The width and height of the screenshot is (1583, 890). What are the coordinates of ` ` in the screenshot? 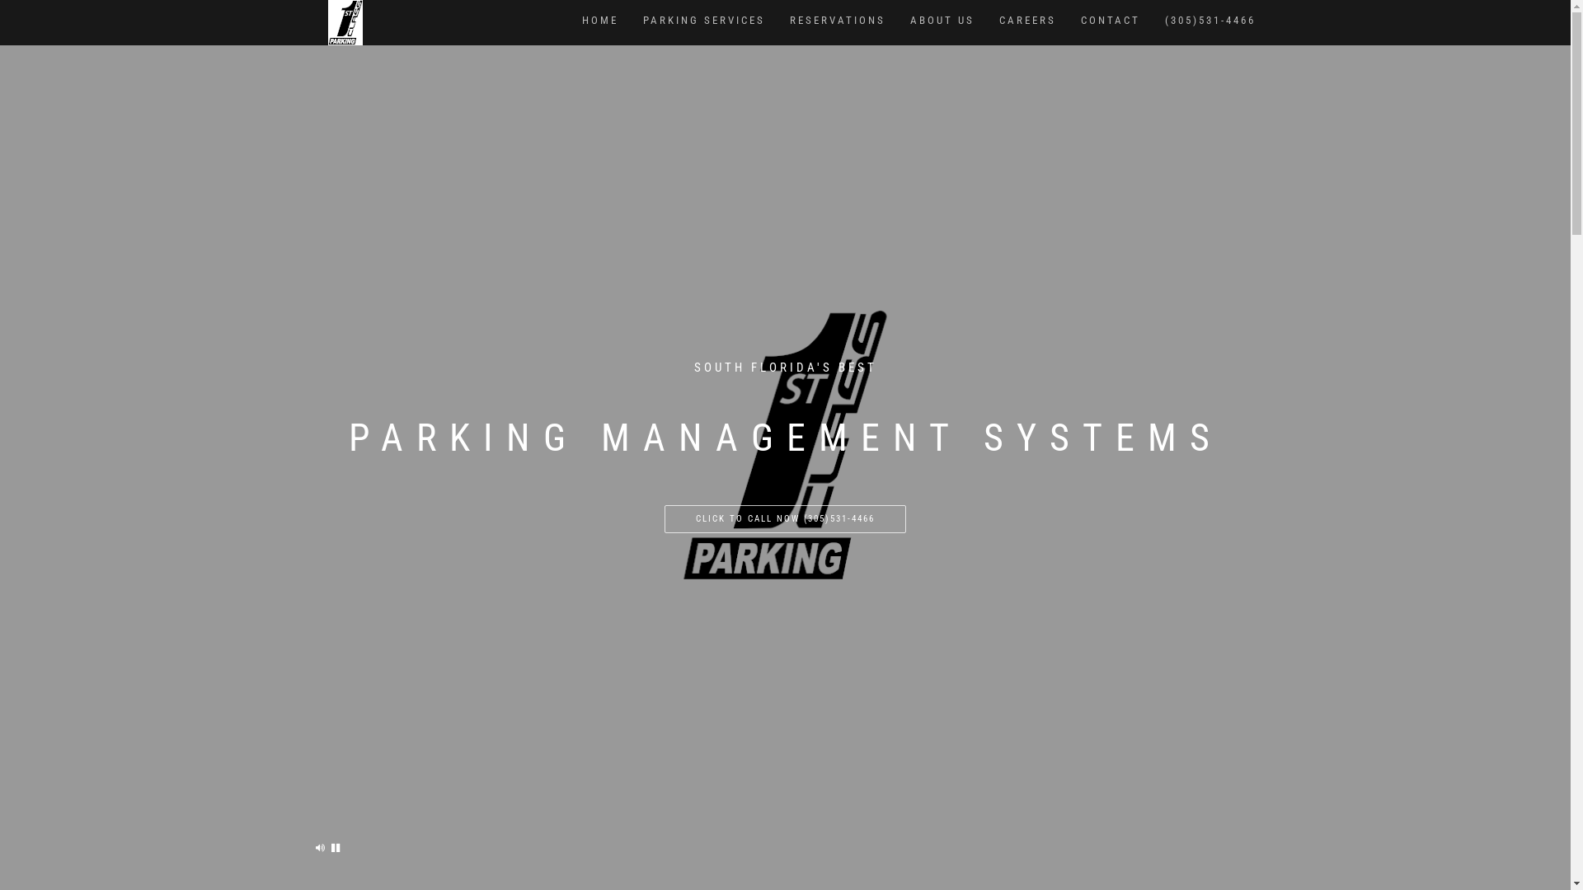 It's located at (321, 848).